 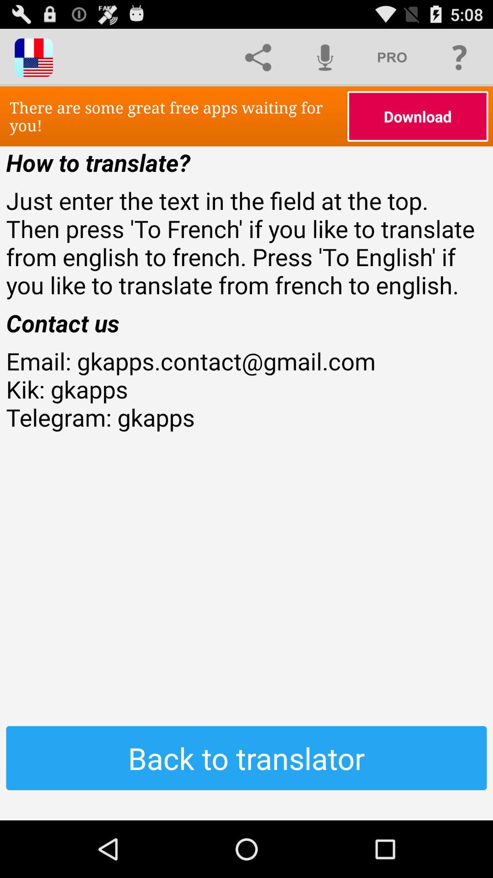 What do you see at coordinates (246, 758) in the screenshot?
I see `select button at the bottom` at bounding box center [246, 758].